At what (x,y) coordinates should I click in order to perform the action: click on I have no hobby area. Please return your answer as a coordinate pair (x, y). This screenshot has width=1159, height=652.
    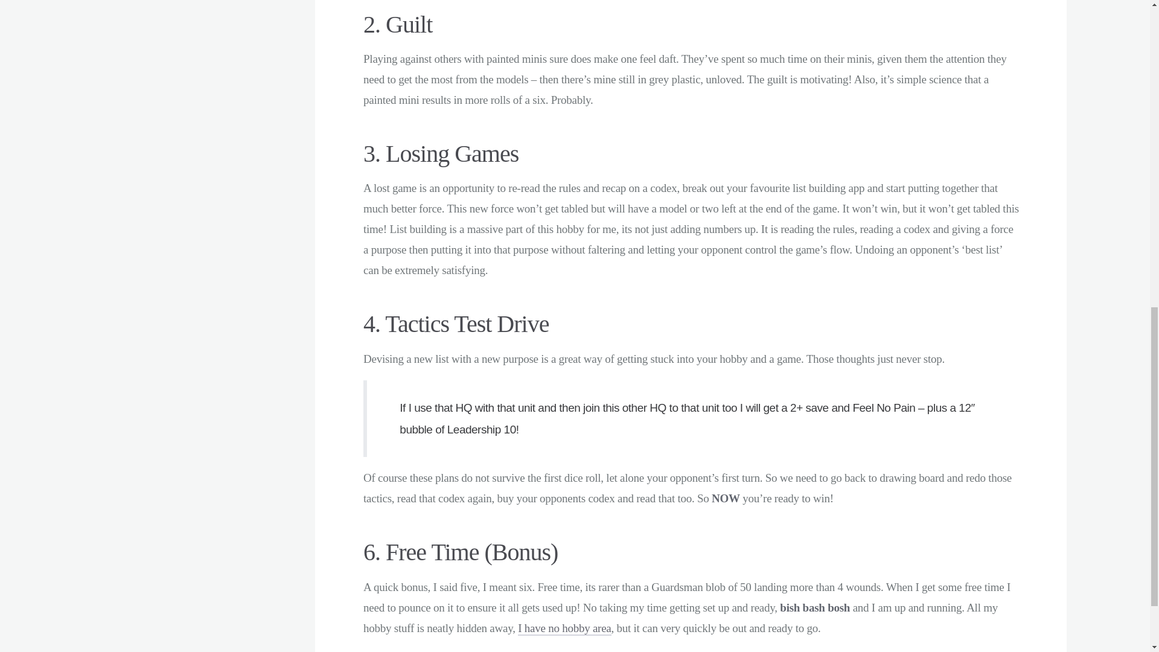
    Looking at the image, I should click on (564, 629).